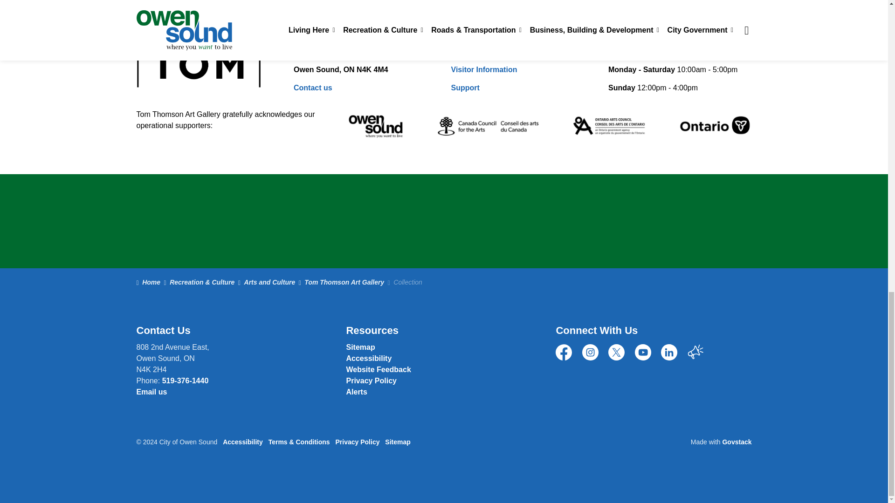 The image size is (895, 503). I want to click on Support, so click(465, 88).